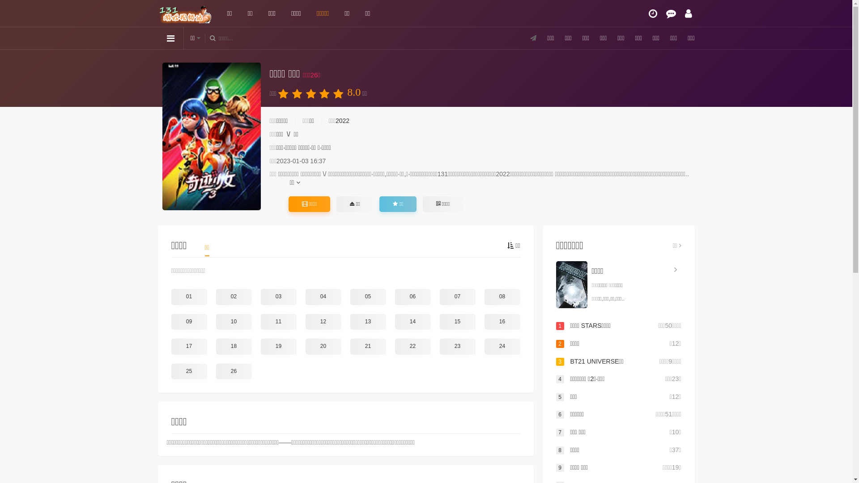 This screenshot has height=483, width=859. Describe the element at coordinates (323, 322) in the screenshot. I see `12` at that location.